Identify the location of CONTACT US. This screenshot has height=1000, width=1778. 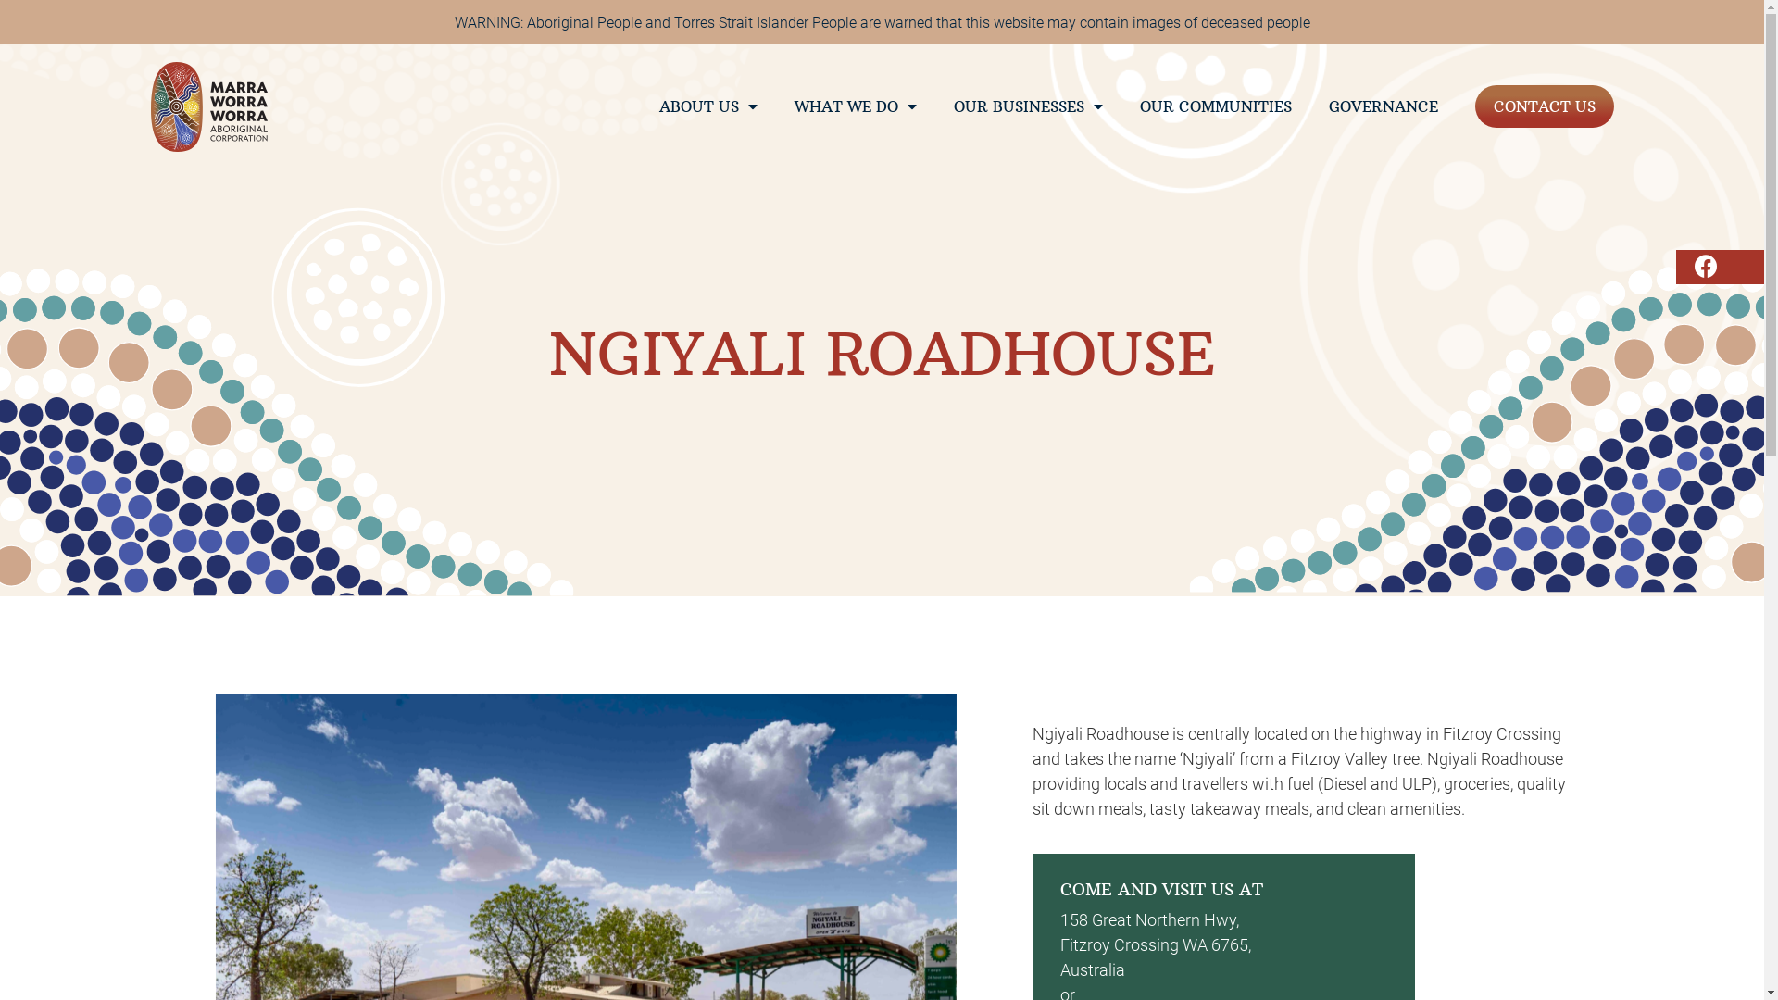
(1544, 106).